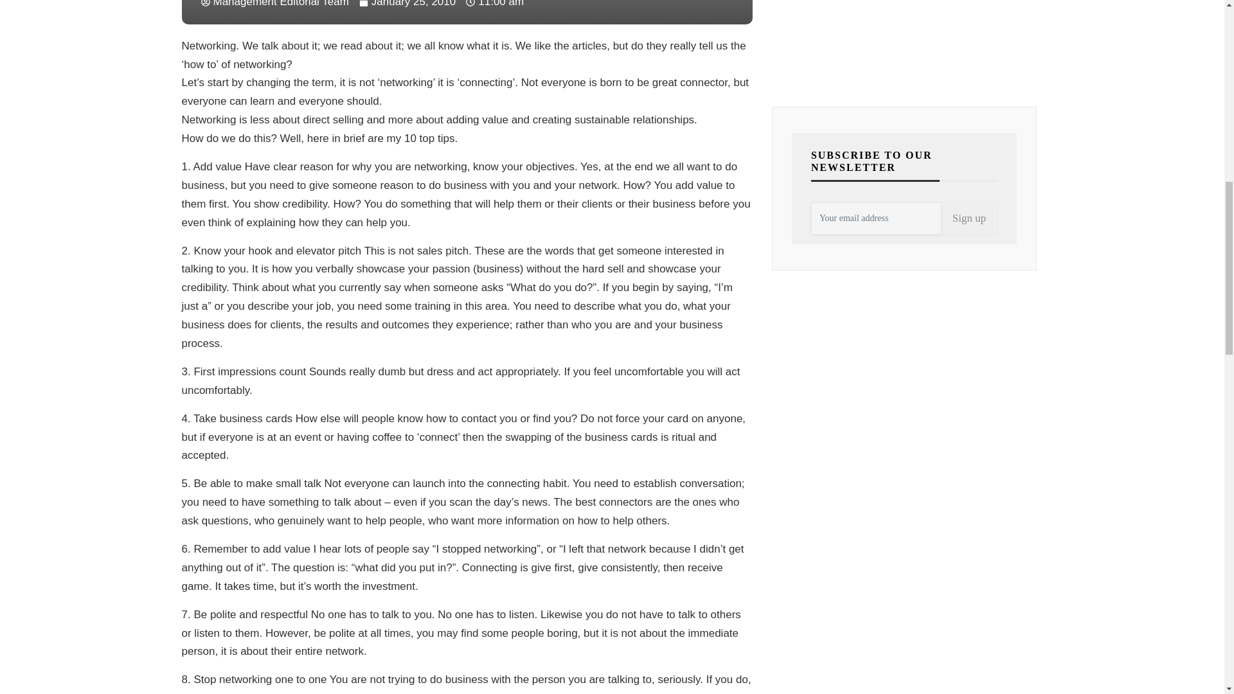 The width and height of the screenshot is (1234, 694). What do you see at coordinates (904, 37) in the screenshot?
I see `3rd party ad content` at bounding box center [904, 37].